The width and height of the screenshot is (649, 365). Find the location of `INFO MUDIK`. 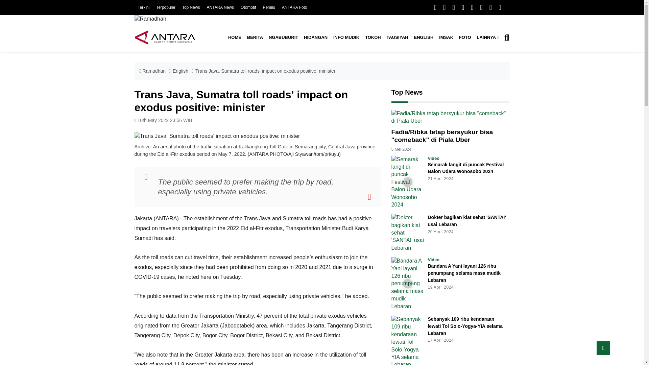

INFO MUDIK is located at coordinates (346, 38).